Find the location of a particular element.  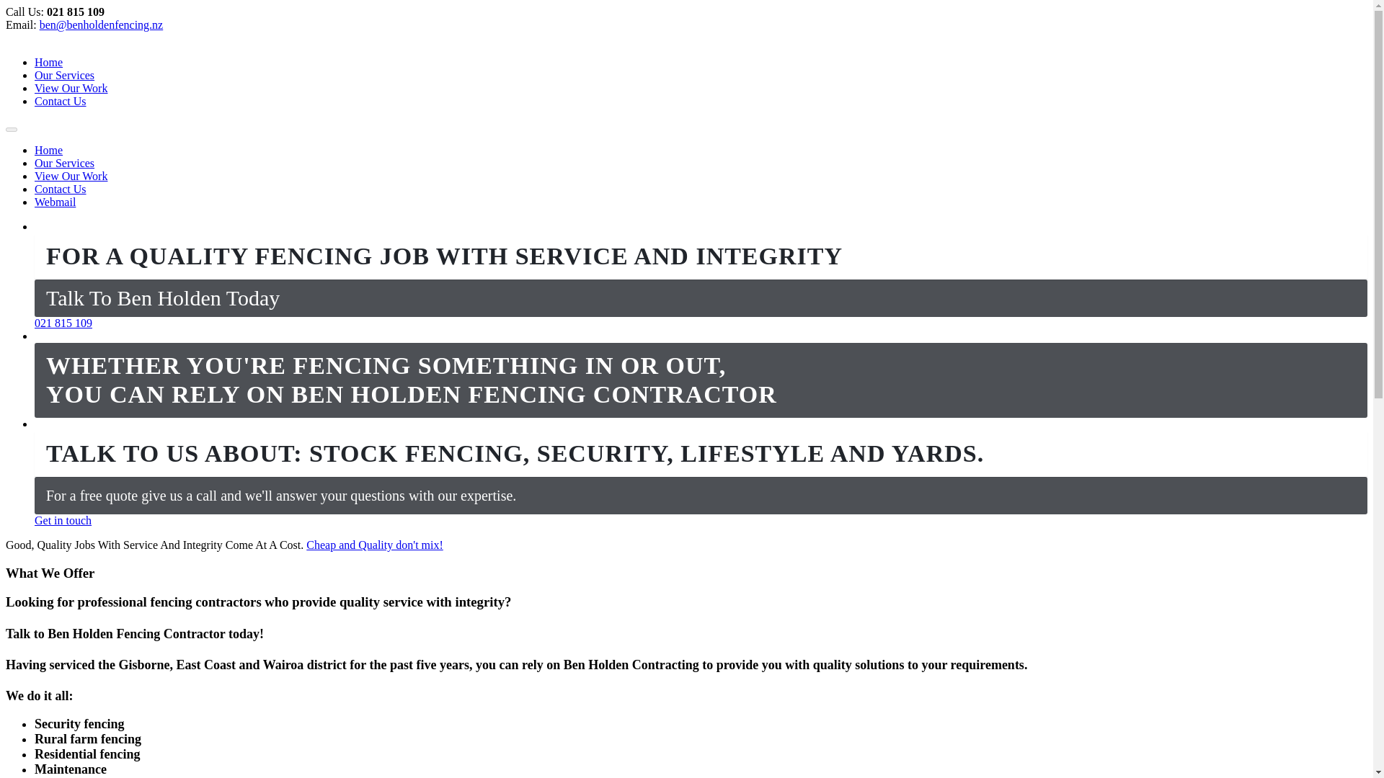

Contact Us is located at coordinates (61, 101).